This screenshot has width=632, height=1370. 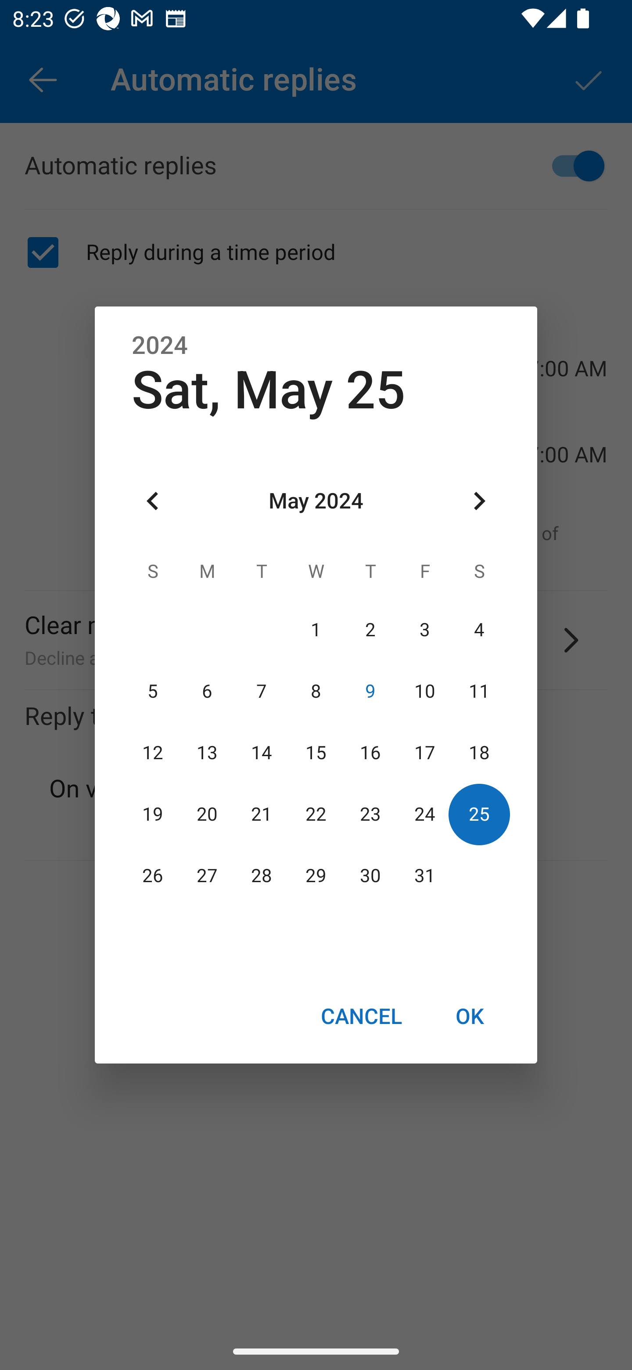 I want to click on OK, so click(x=470, y=1016).